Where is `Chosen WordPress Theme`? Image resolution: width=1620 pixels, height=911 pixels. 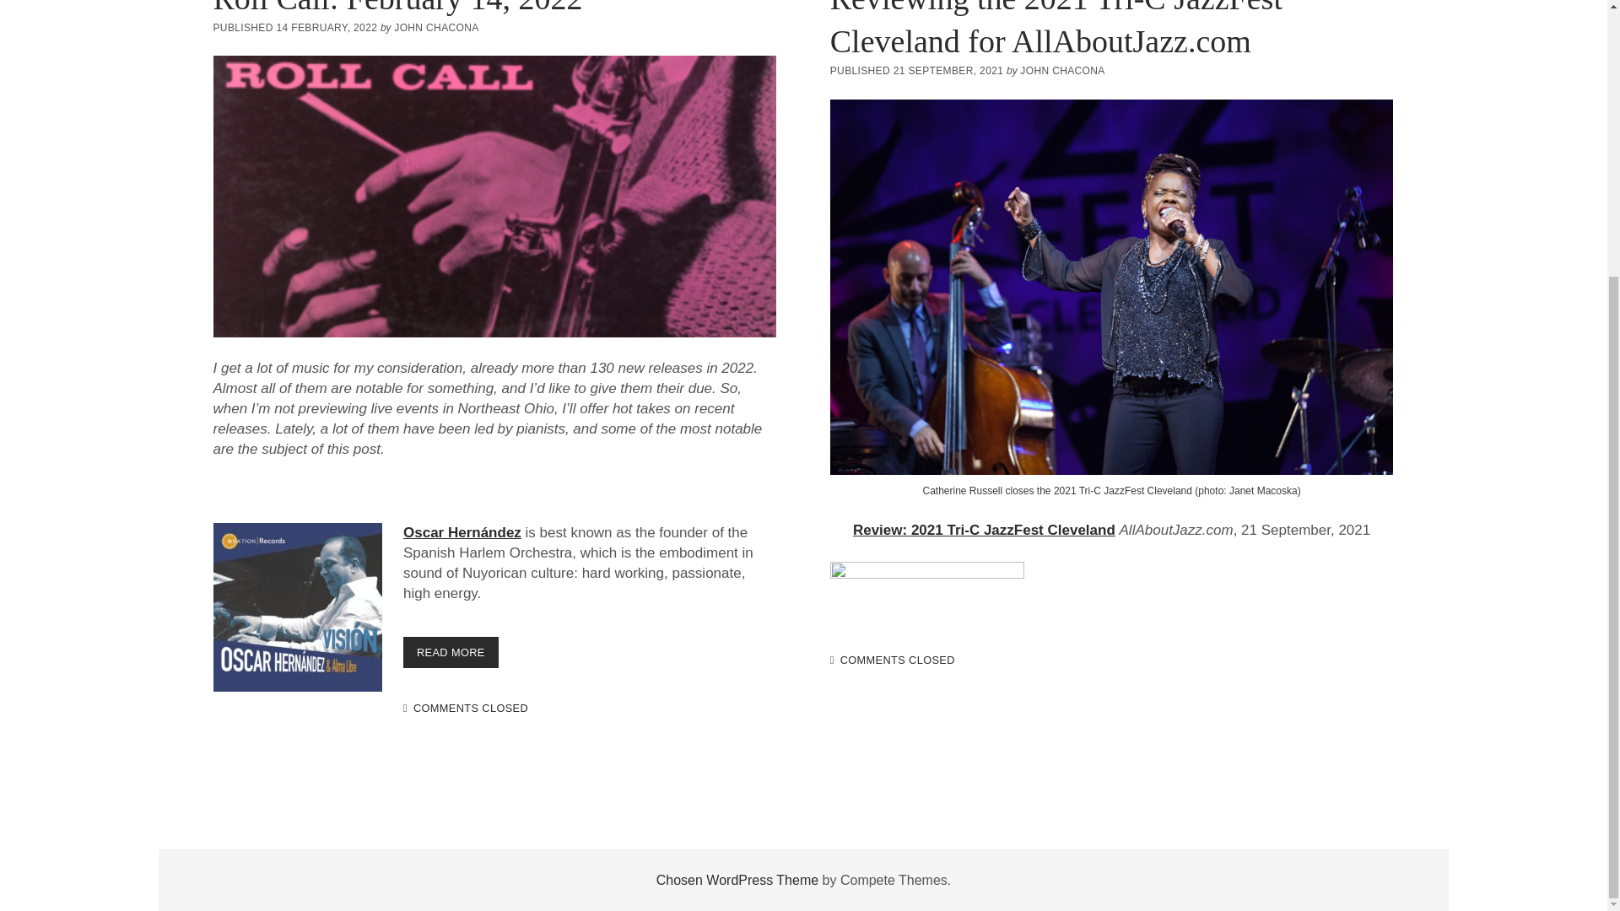 Chosen WordPress Theme is located at coordinates (984, 530).